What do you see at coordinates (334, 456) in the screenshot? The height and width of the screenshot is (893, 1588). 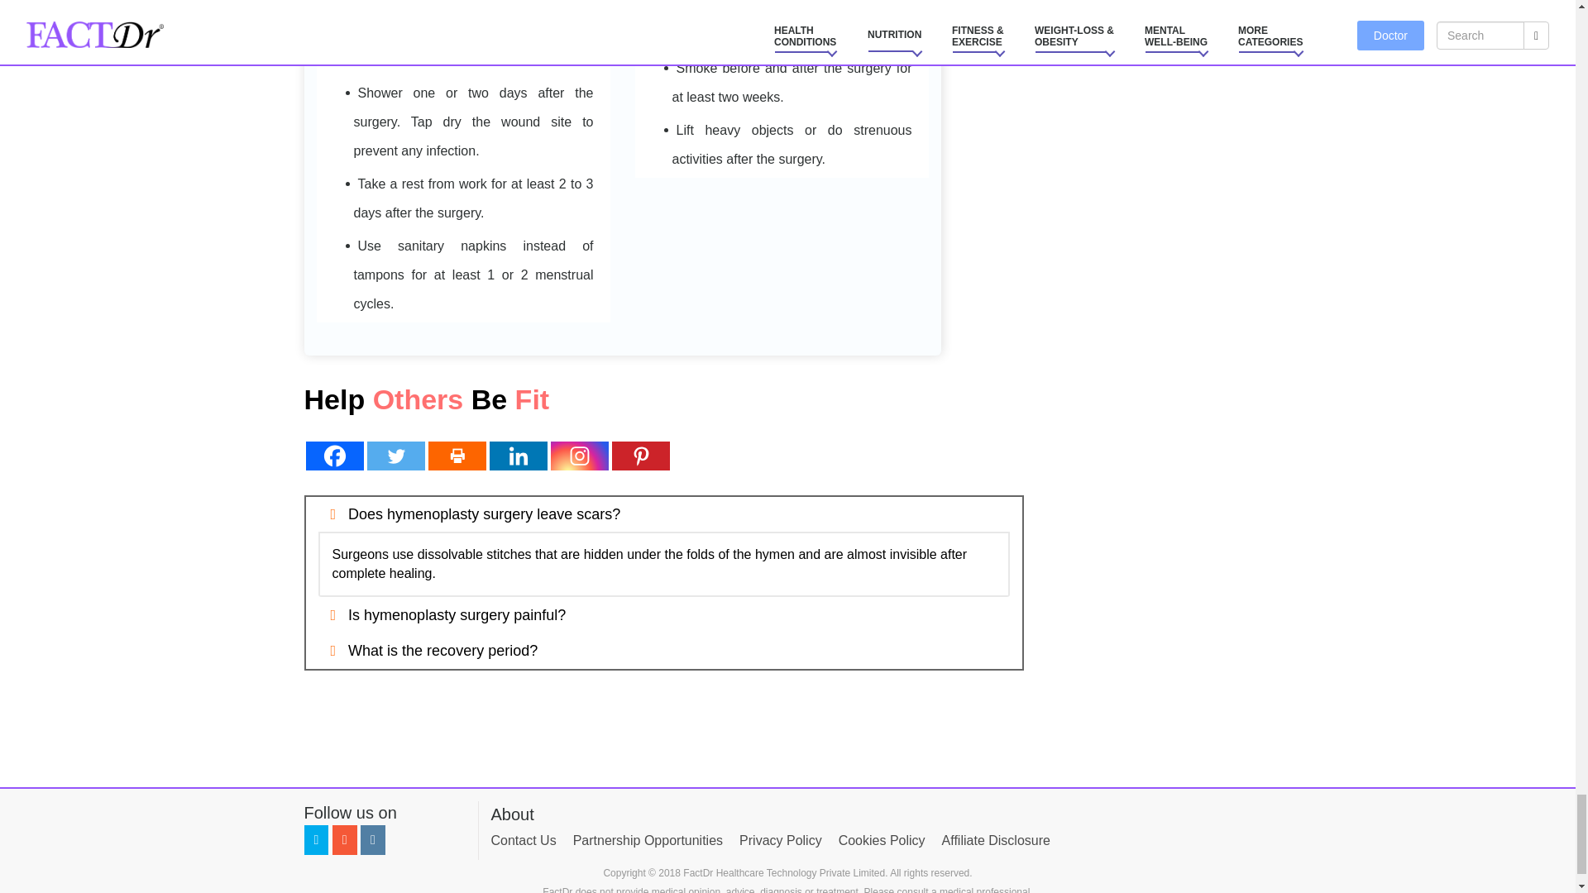 I see `Facebook` at bounding box center [334, 456].